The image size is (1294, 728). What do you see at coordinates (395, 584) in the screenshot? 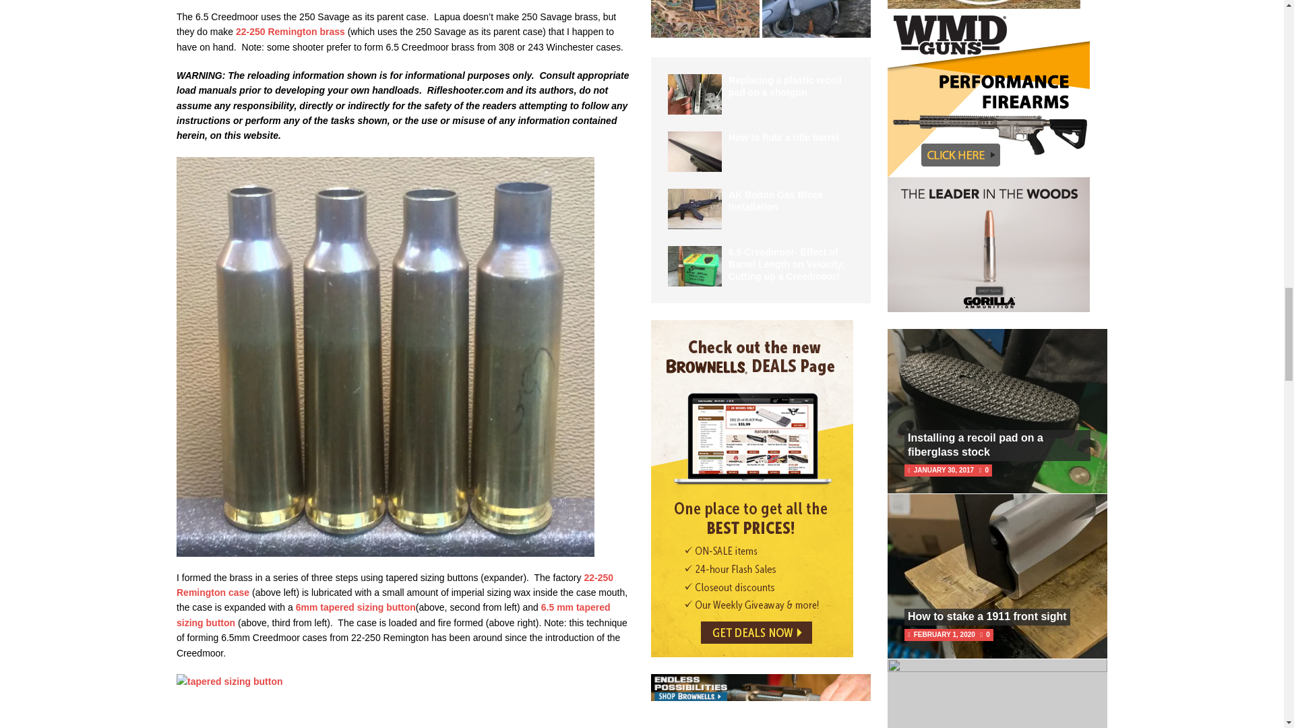
I see `22-250 Remington case` at bounding box center [395, 584].